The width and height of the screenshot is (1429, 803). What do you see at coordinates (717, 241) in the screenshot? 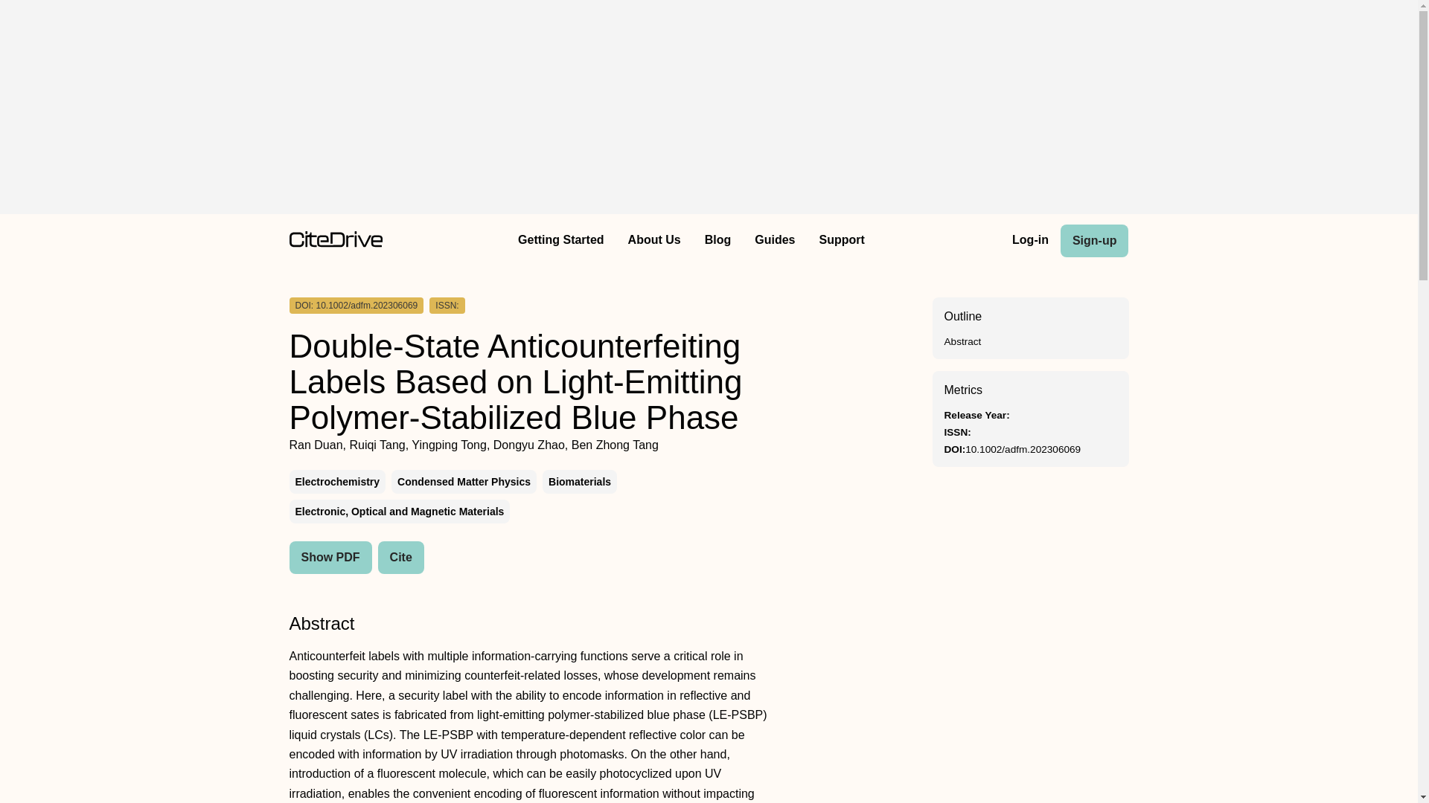
I see `Blog` at bounding box center [717, 241].